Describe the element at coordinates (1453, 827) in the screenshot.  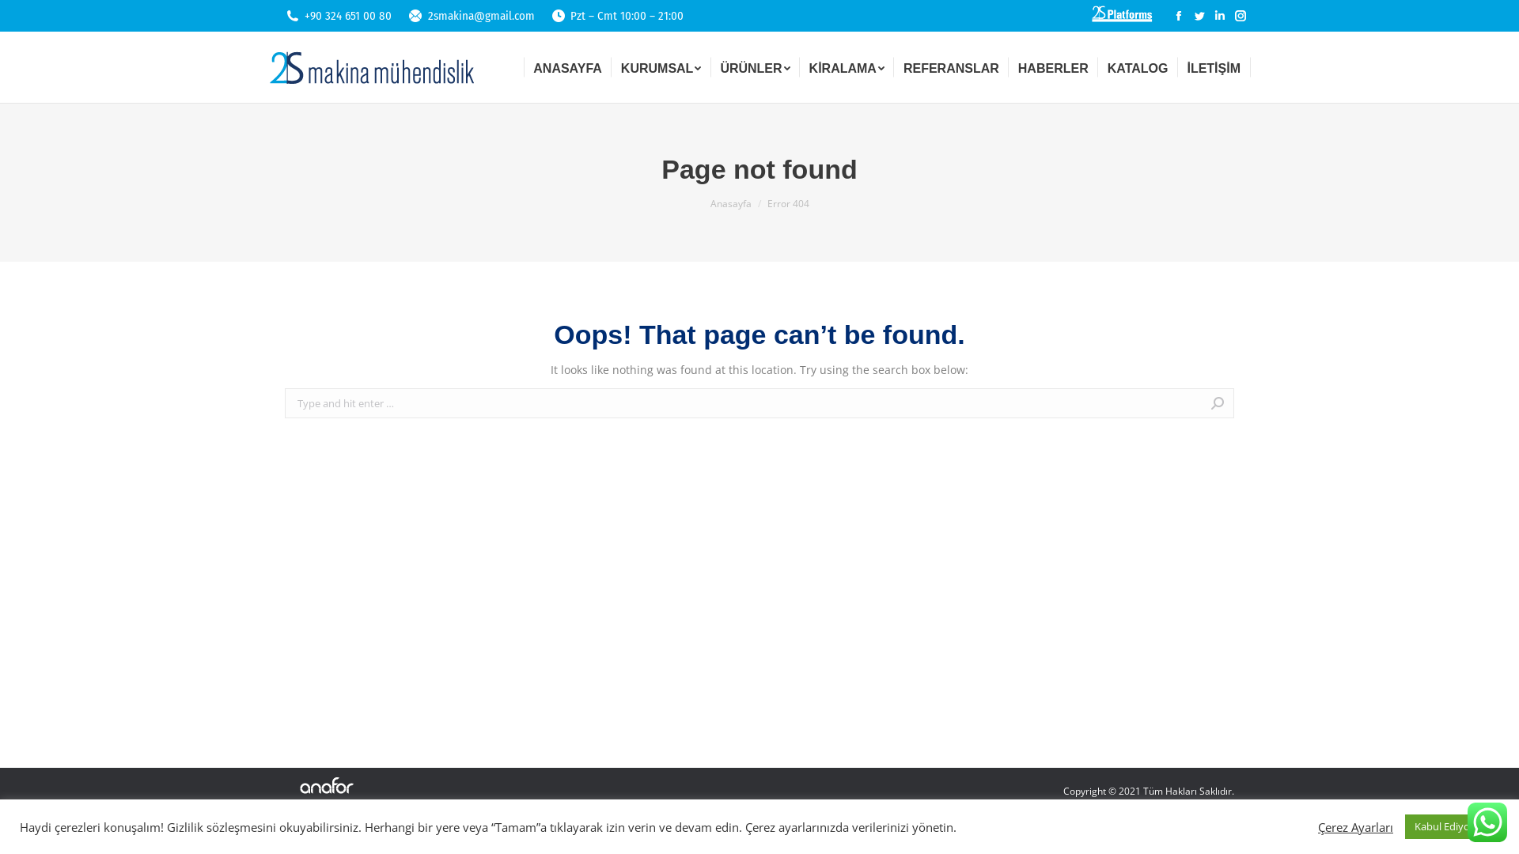
I see `Kabul Ediyorum` at that location.